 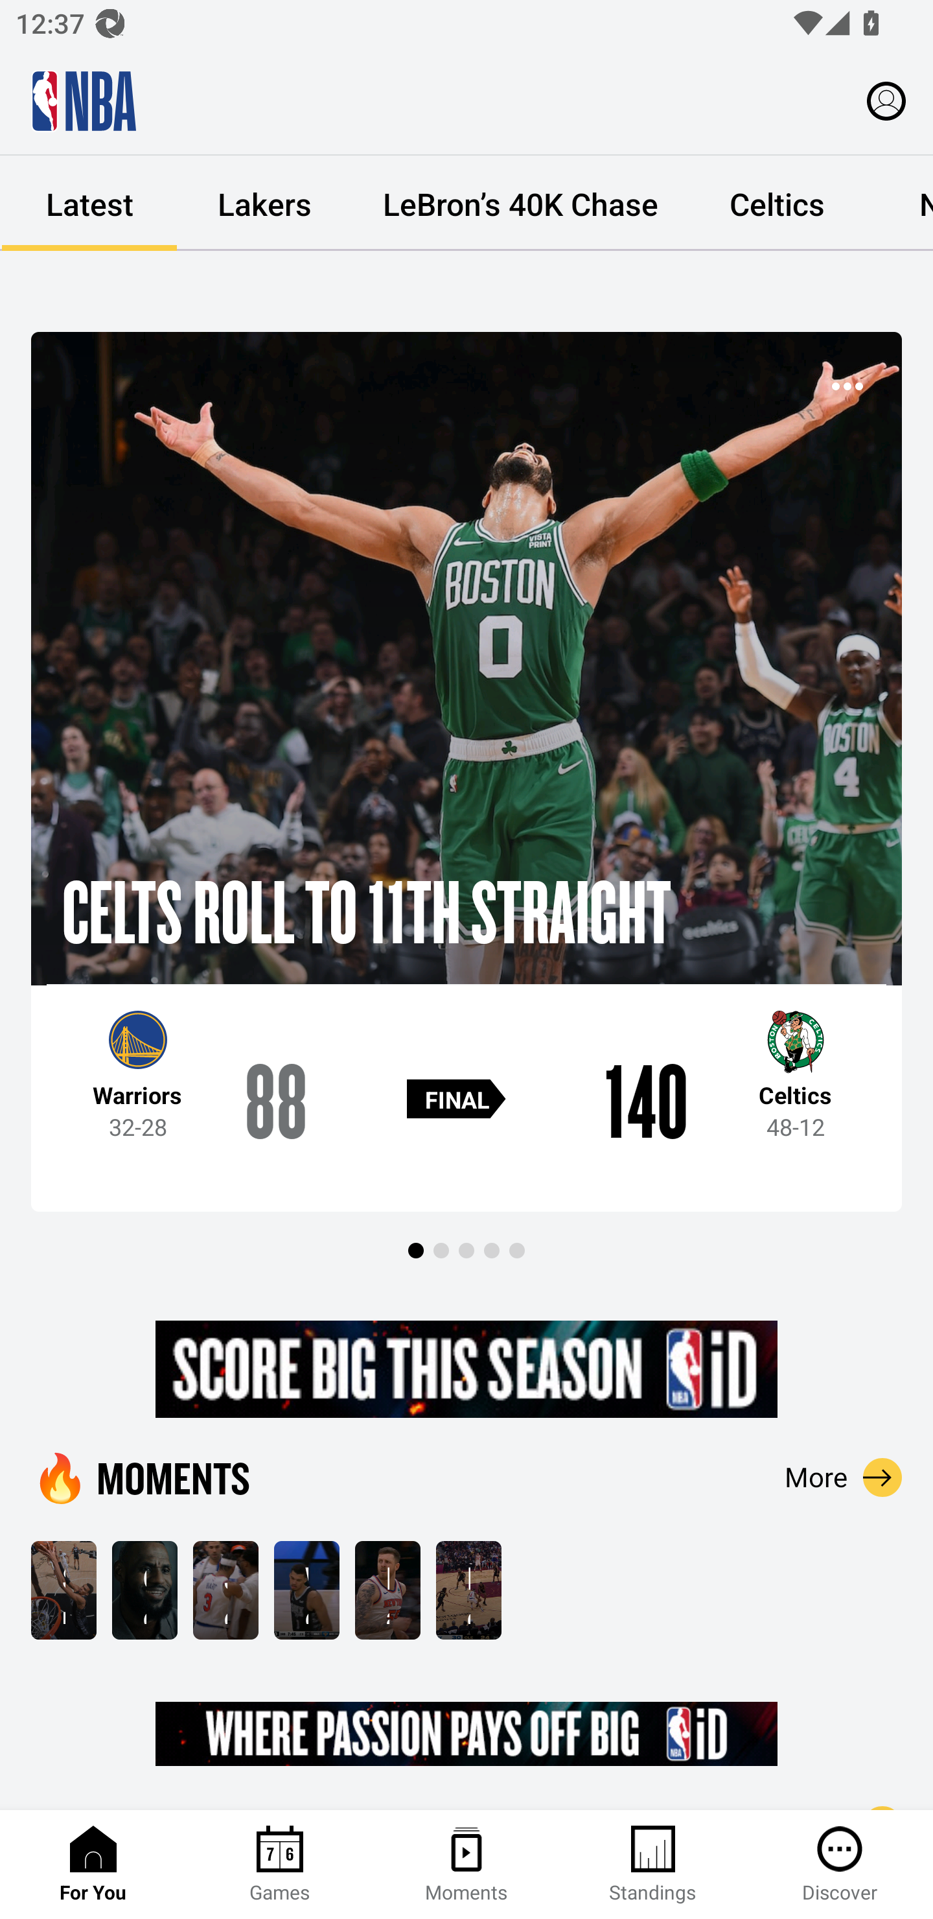 I want to click on Standings, so click(x=653, y=1865).